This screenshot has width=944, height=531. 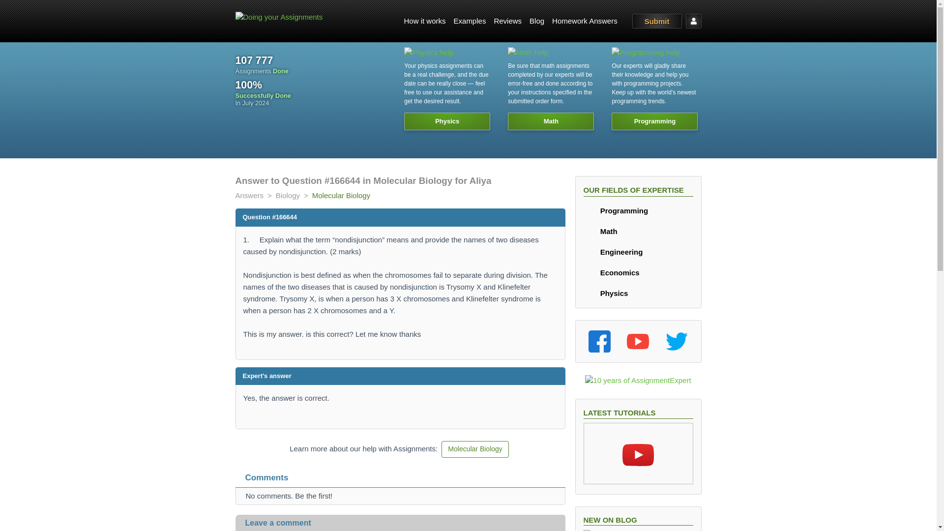 What do you see at coordinates (425, 21) in the screenshot?
I see `How it works` at bounding box center [425, 21].